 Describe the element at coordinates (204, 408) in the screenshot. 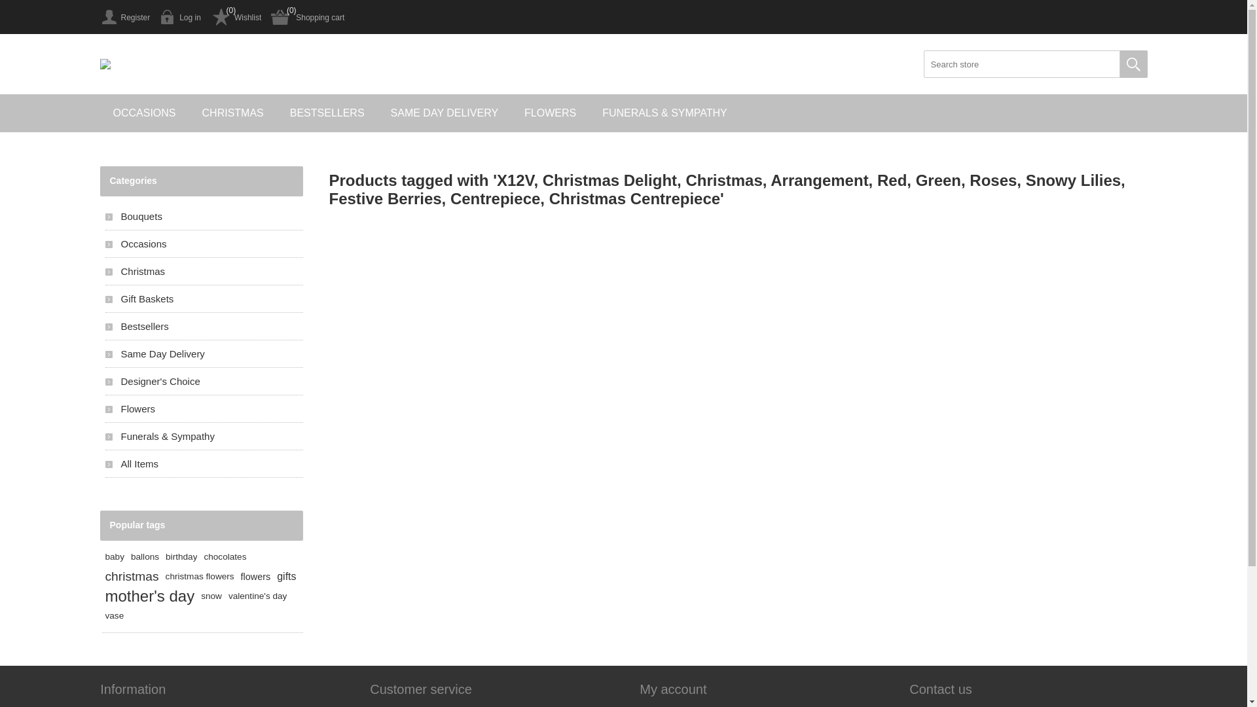

I see `Flowers` at that location.